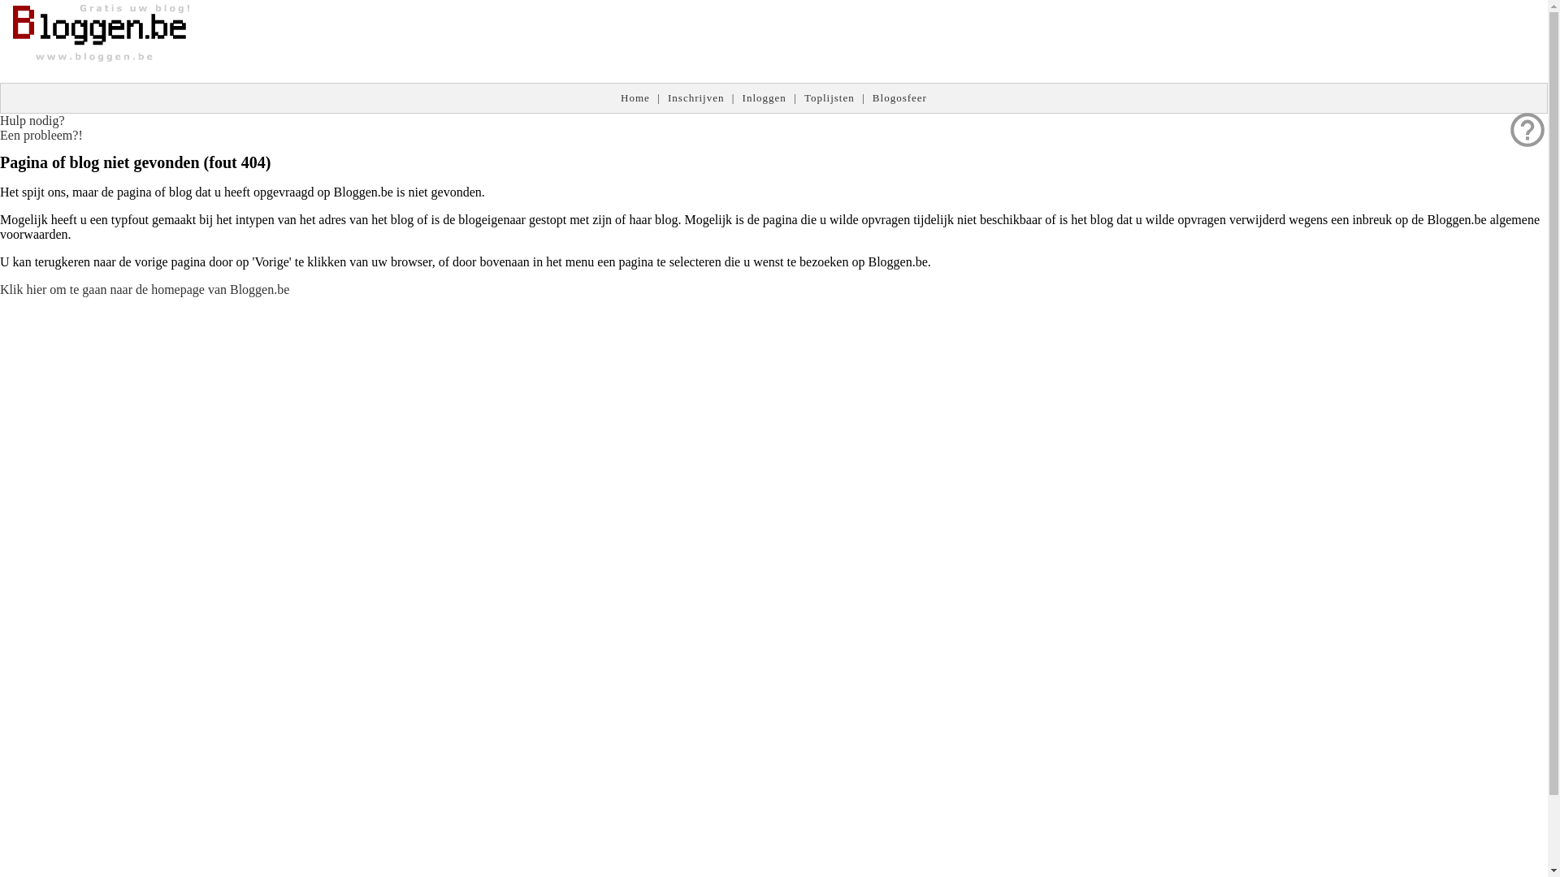 The height and width of the screenshot is (877, 1560). Describe the element at coordinates (635, 97) in the screenshot. I see `Home` at that location.